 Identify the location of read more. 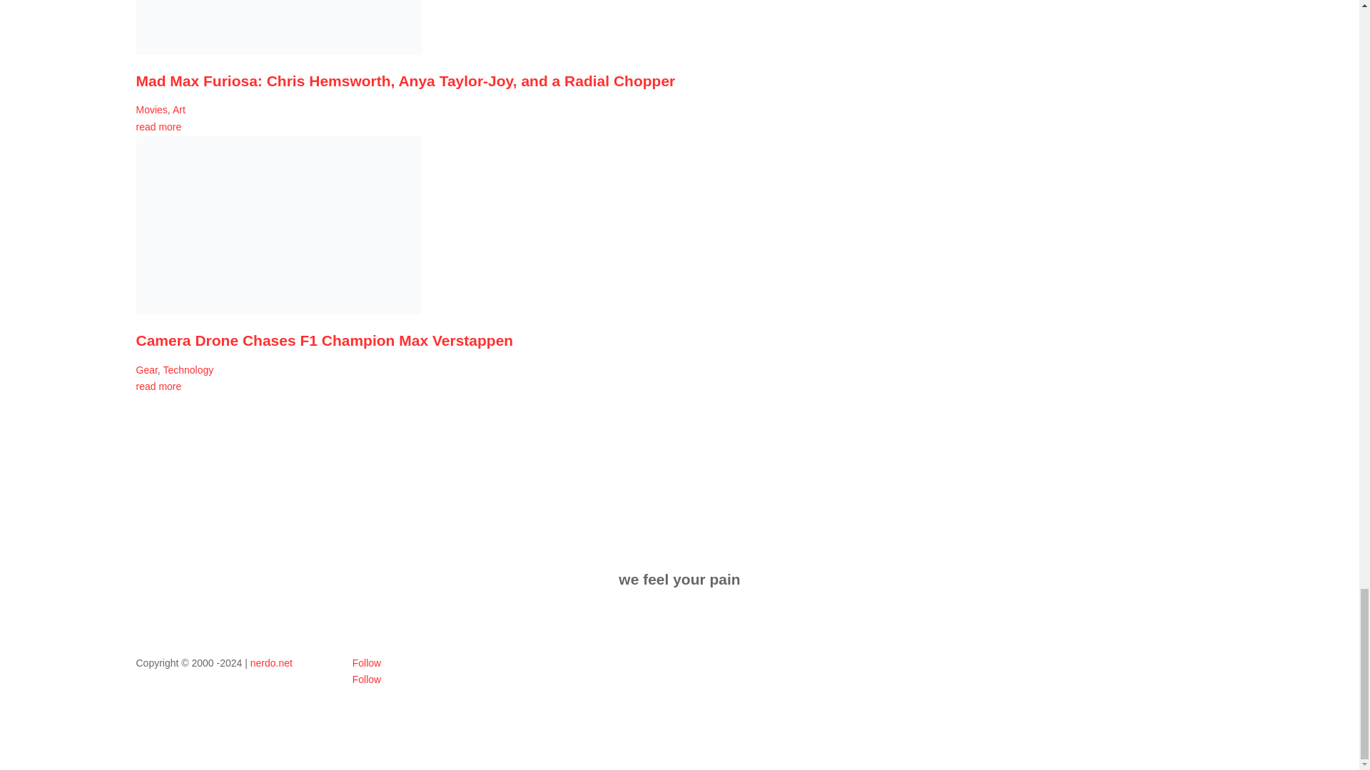
(158, 126).